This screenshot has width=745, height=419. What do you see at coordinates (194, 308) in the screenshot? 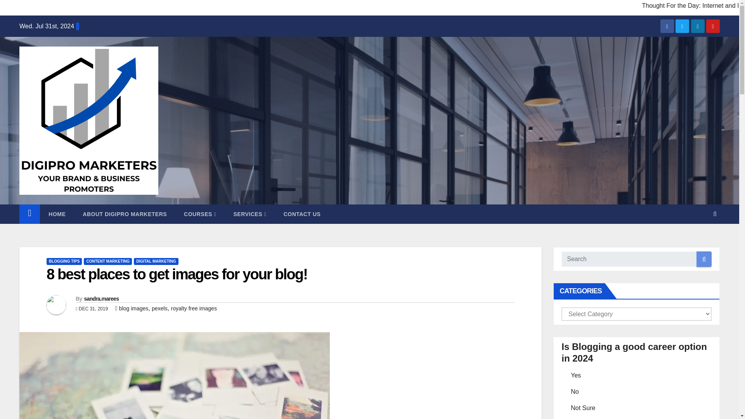
I see `royalty free images` at bounding box center [194, 308].